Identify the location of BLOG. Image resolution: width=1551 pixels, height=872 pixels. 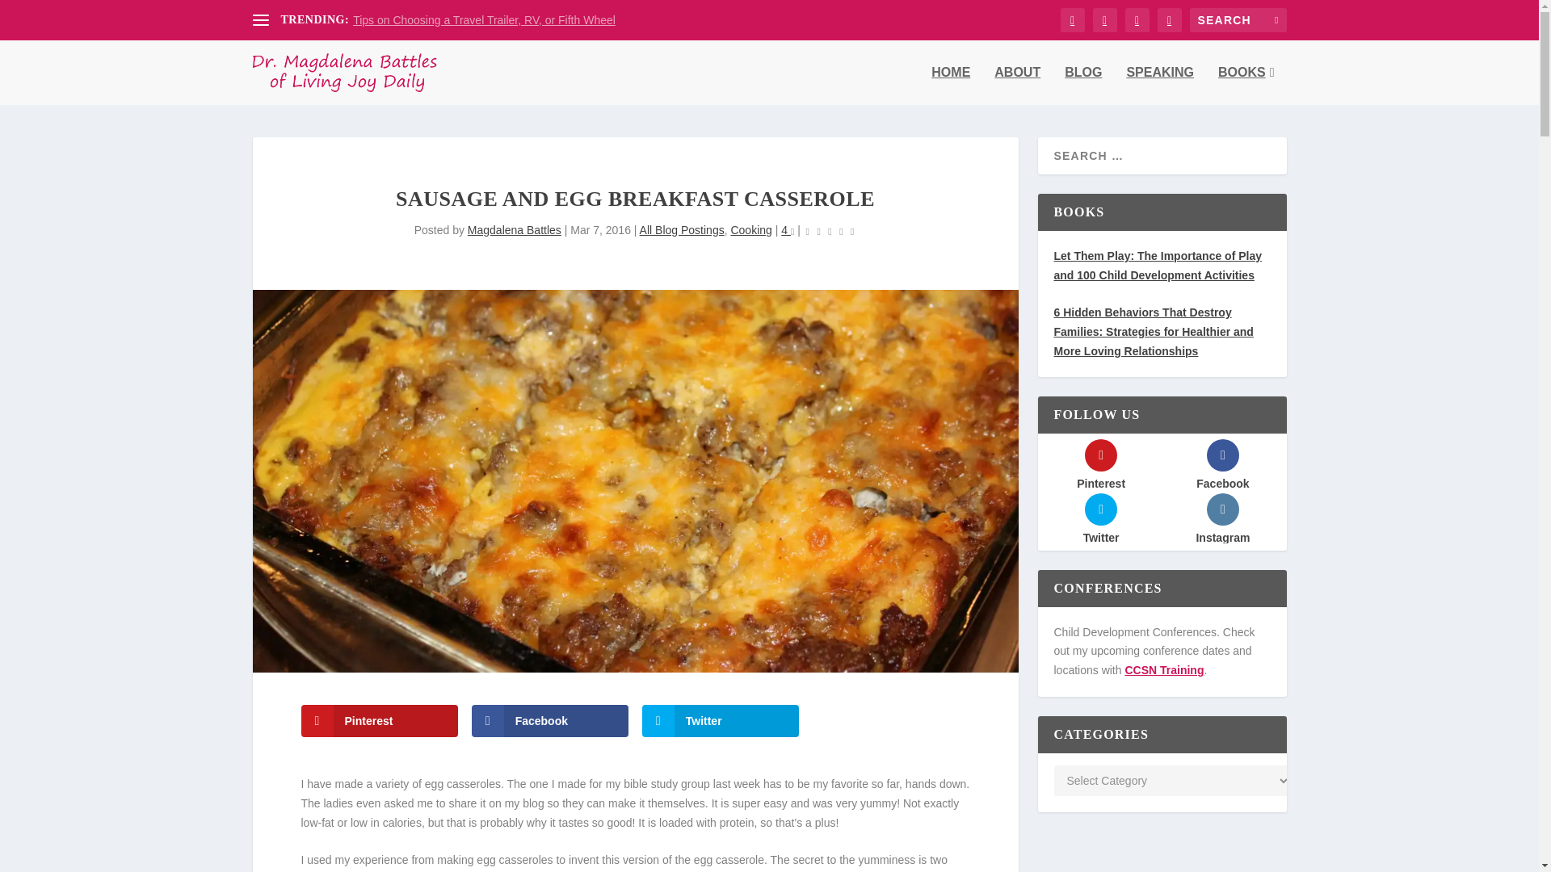
(1082, 86).